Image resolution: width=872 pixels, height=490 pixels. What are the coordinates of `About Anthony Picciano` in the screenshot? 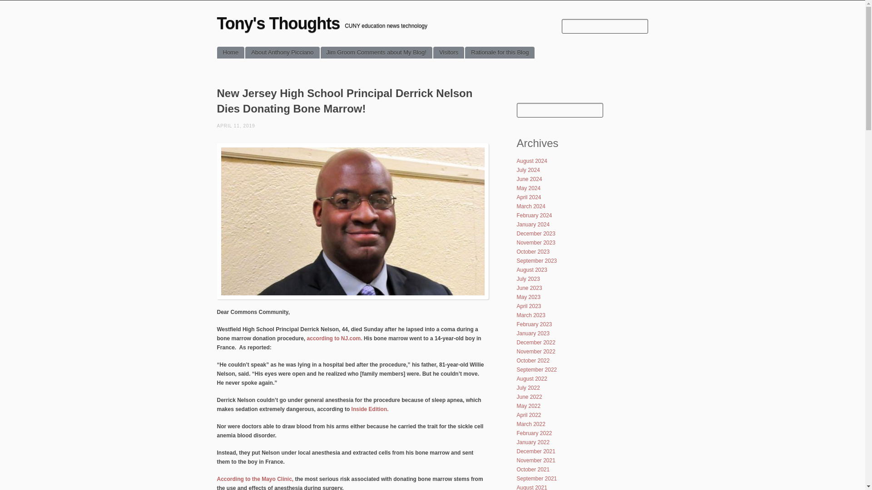 It's located at (282, 52).